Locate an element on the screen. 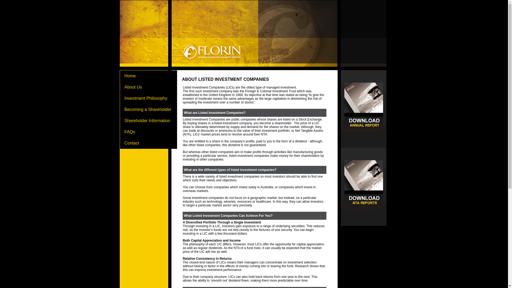  Contact is located at coordinates (149, 143).